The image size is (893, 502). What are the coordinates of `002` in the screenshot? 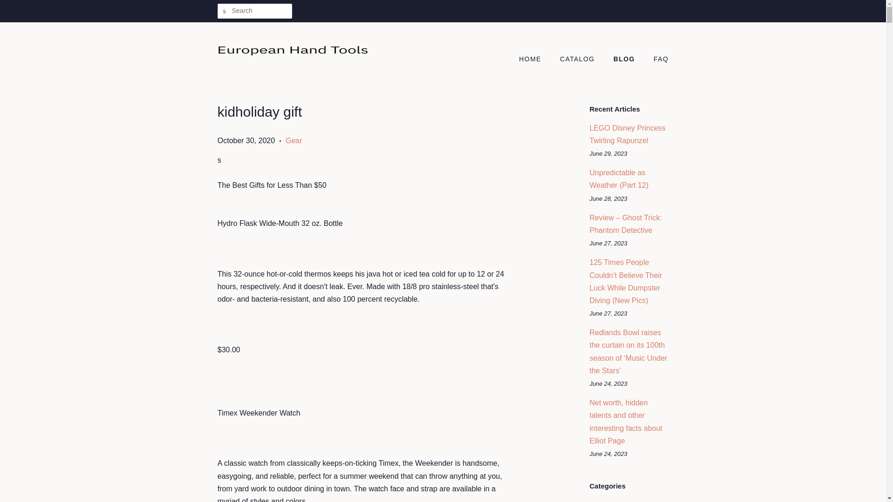 It's located at (595, 501).